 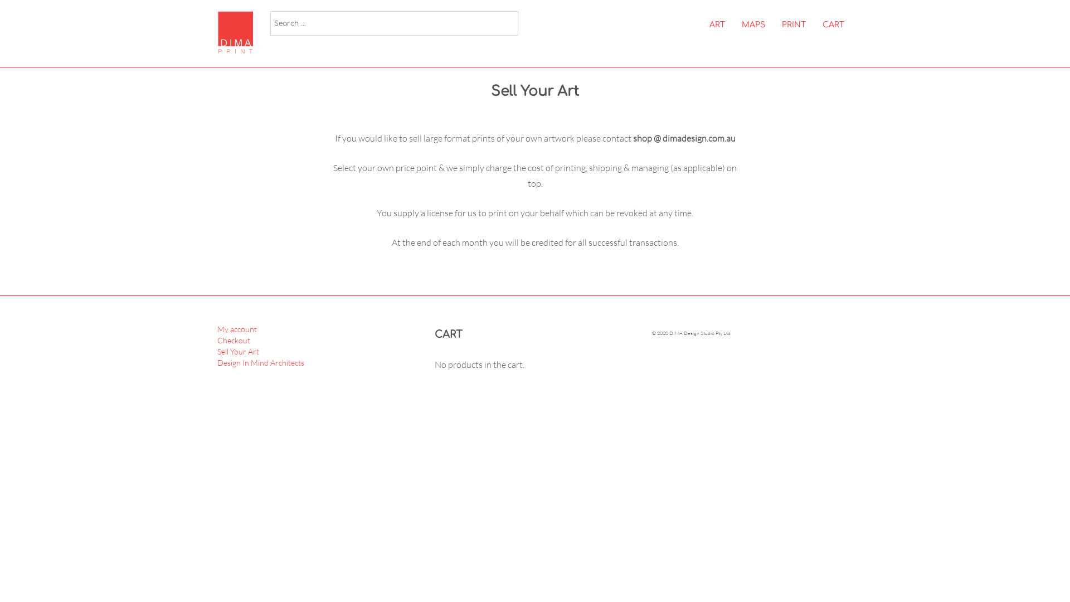 I want to click on DIMA Print Shop, so click(x=240, y=33).